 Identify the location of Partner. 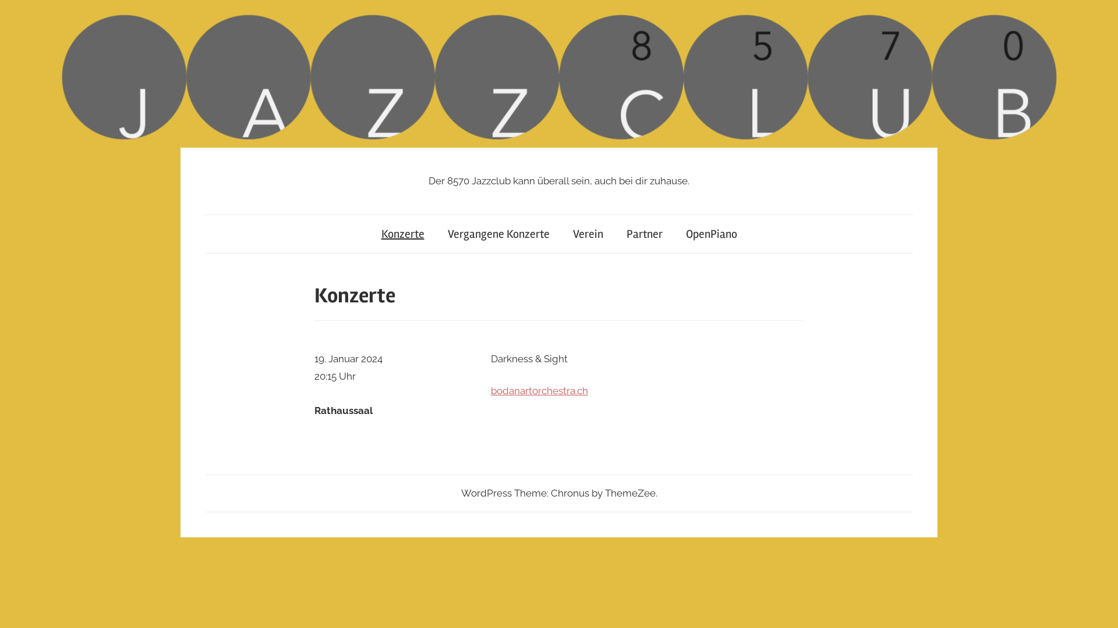
(645, 234).